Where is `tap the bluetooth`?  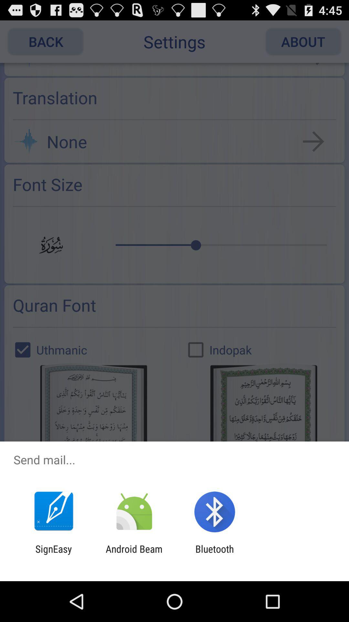
tap the bluetooth is located at coordinates (215, 555).